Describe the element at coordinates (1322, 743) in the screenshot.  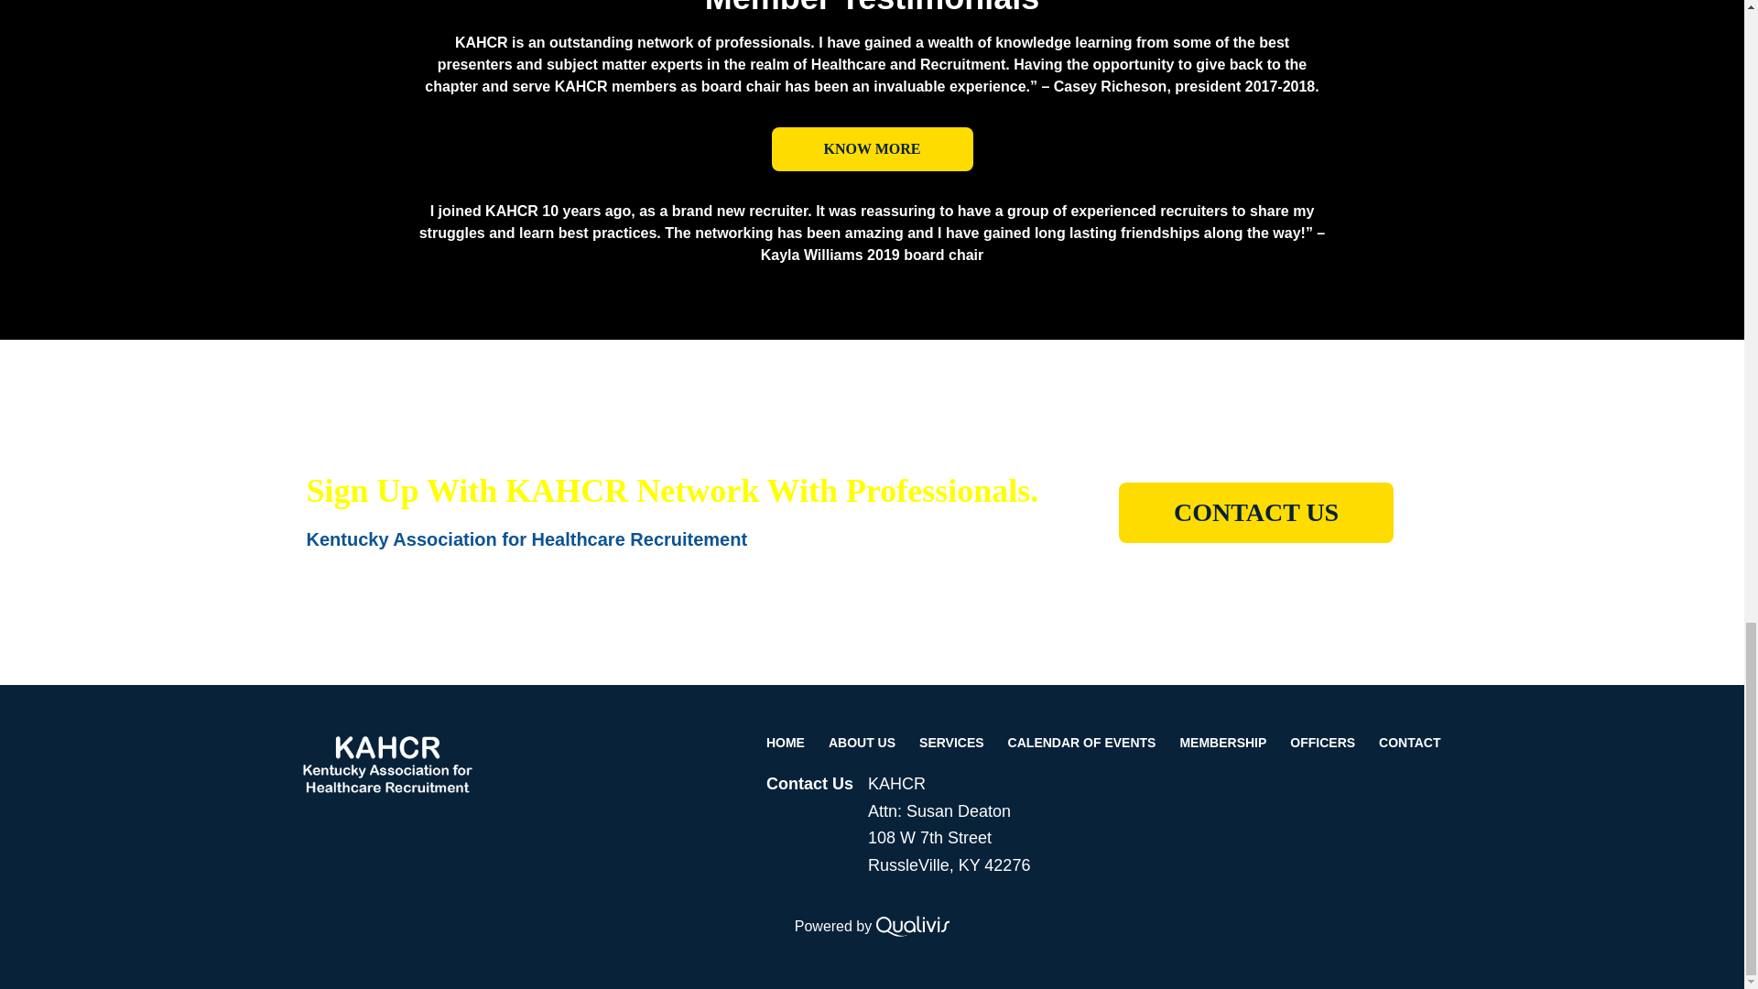
I see `OFFICERS` at that location.